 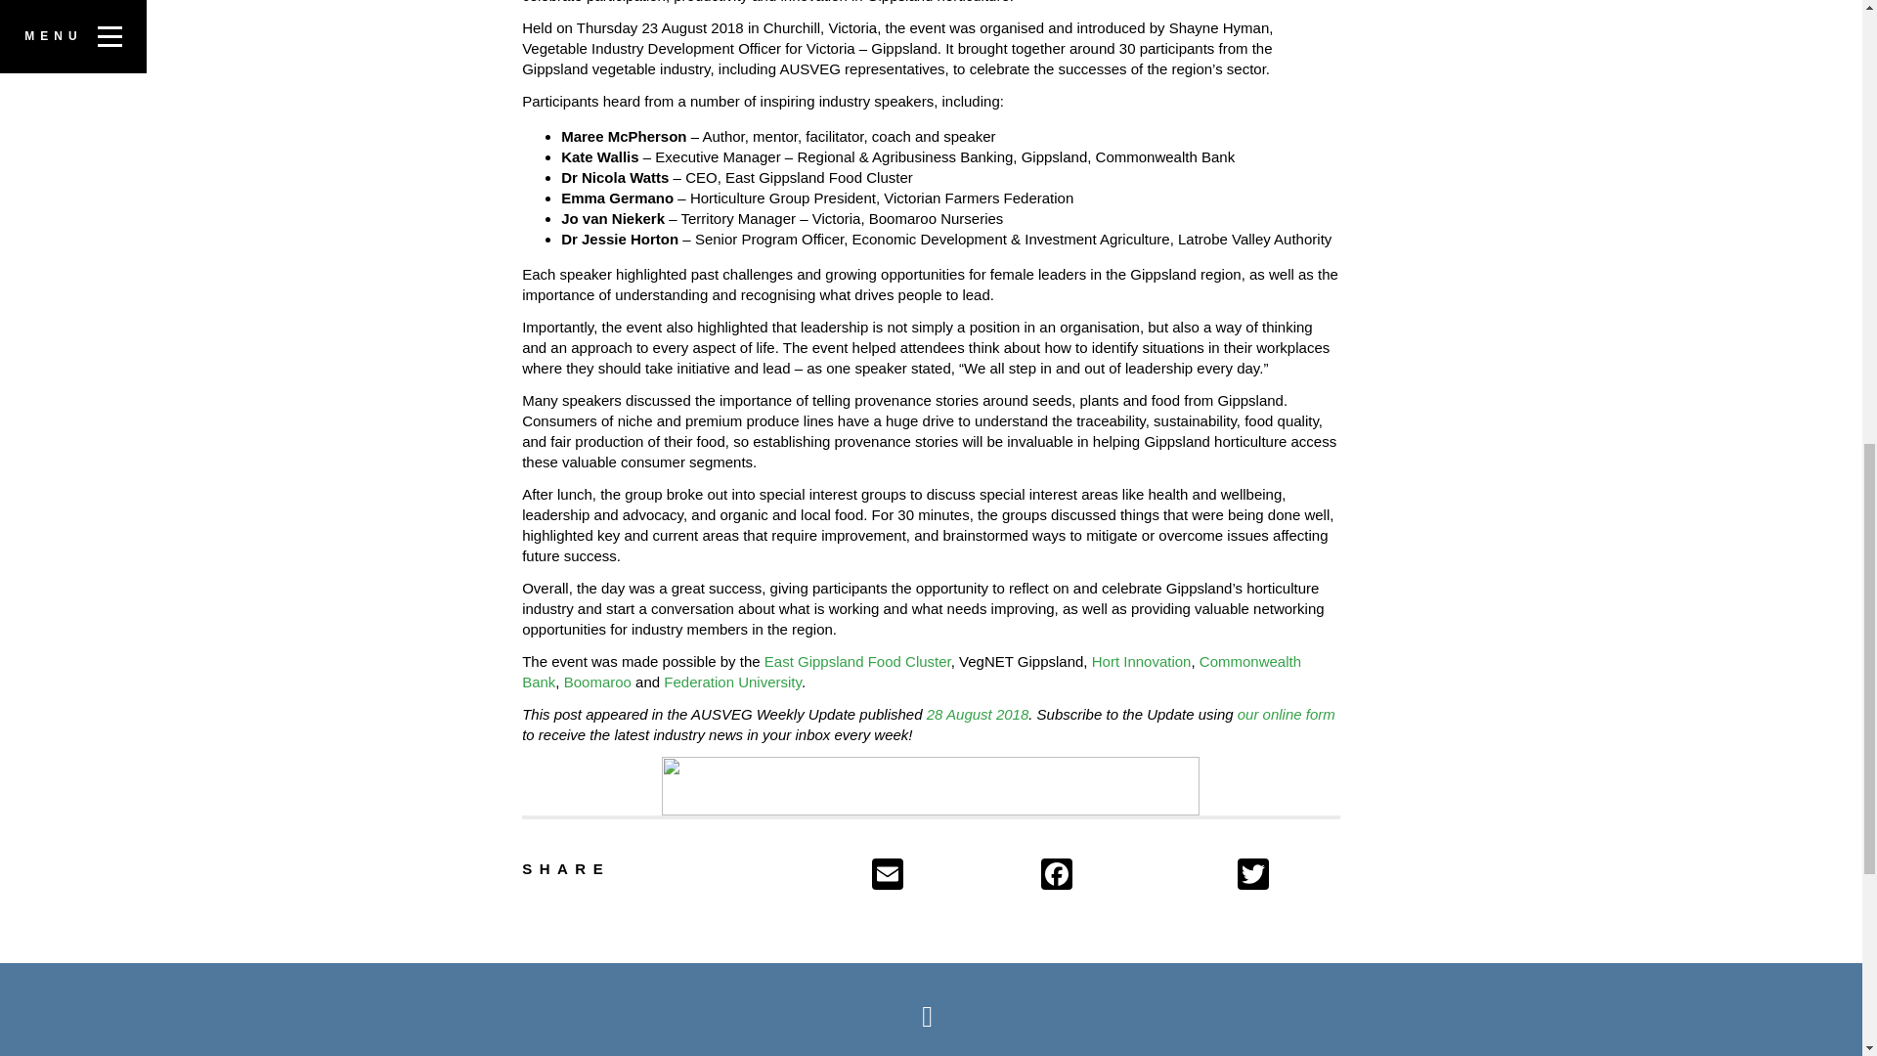 I want to click on Email, so click(x=952, y=876).